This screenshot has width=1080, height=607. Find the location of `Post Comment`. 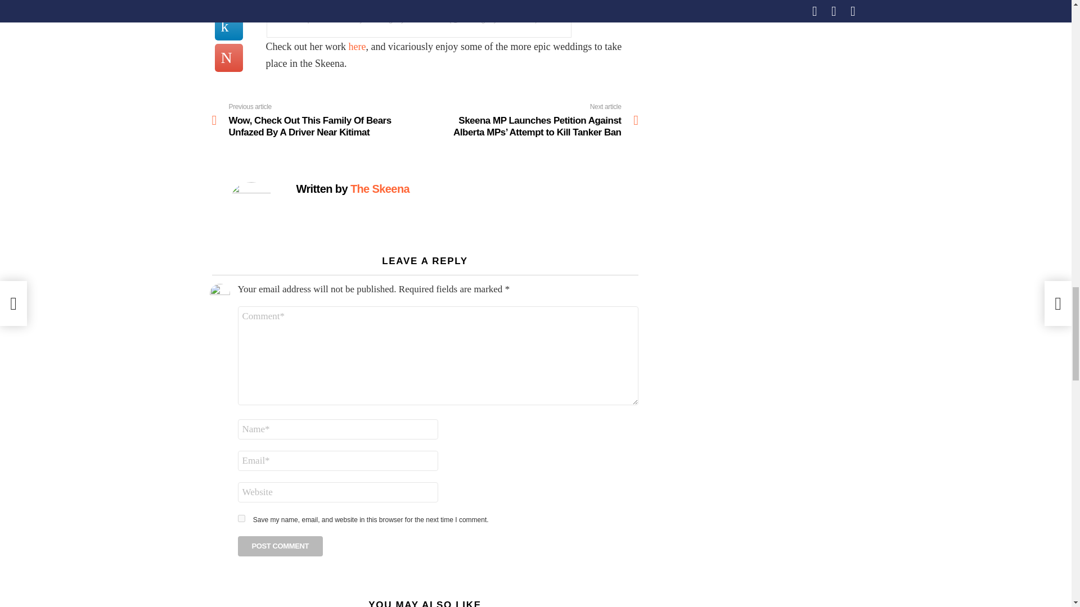

Post Comment is located at coordinates (280, 546).